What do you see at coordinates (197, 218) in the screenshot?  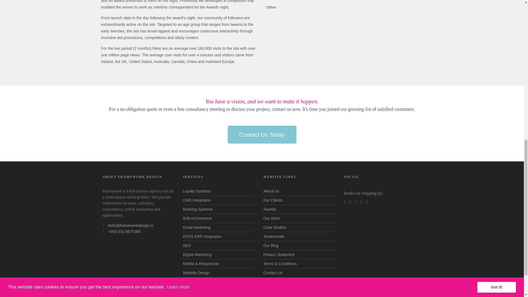 I see `B2B eCommerce` at bounding box center [197, 218].